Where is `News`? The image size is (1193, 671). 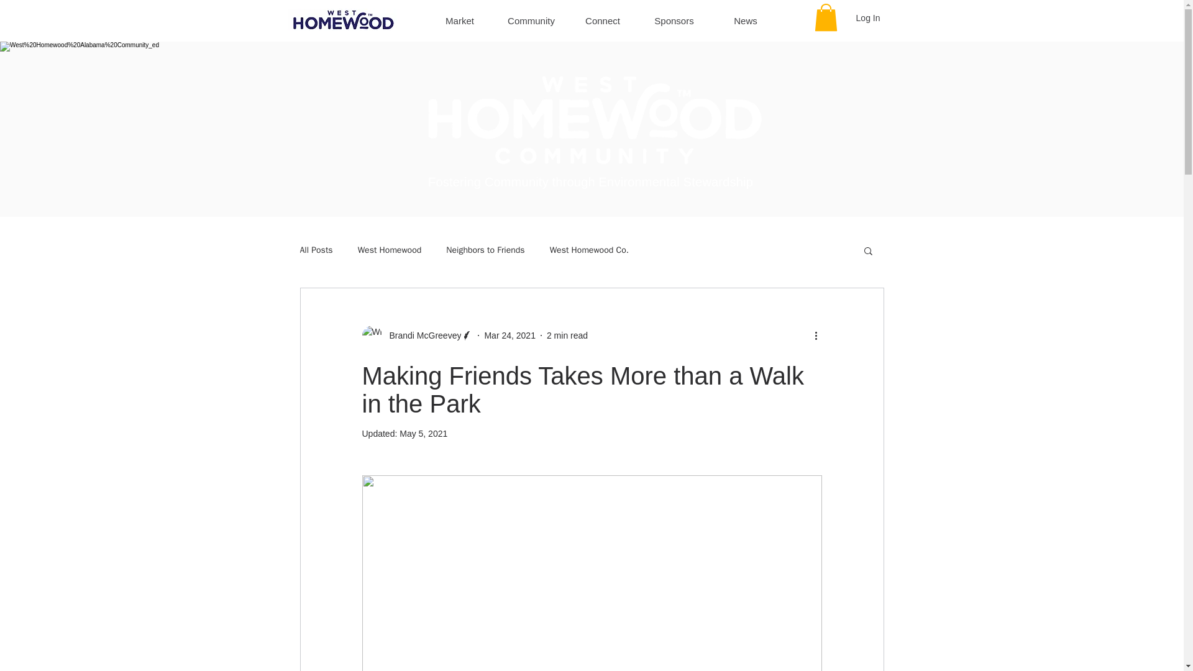
News is located at coordinates (746, 21).